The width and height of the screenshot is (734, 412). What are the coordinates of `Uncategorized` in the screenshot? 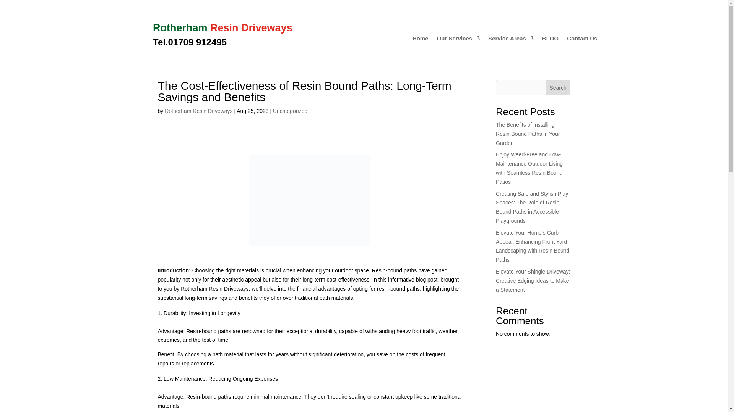 It's located at (290, 111).